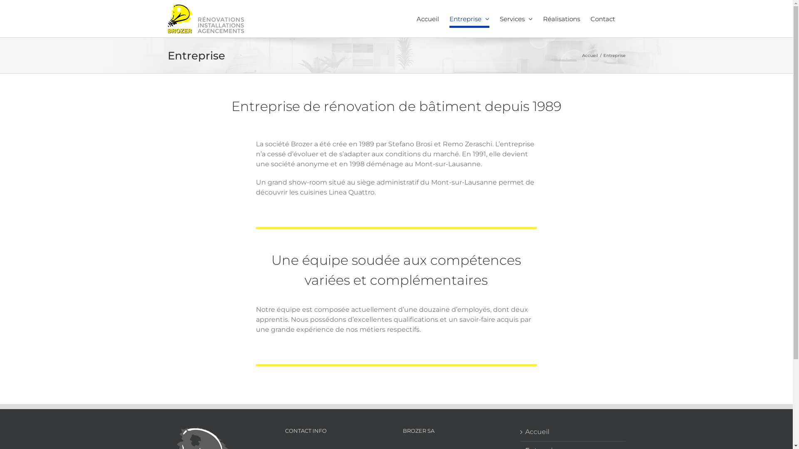 The height and width of the screenshot is (449, 799). What do you see at coordinates (427, 19) in the screenshot?
I see `Accueil` at bounding box center [427, 19].